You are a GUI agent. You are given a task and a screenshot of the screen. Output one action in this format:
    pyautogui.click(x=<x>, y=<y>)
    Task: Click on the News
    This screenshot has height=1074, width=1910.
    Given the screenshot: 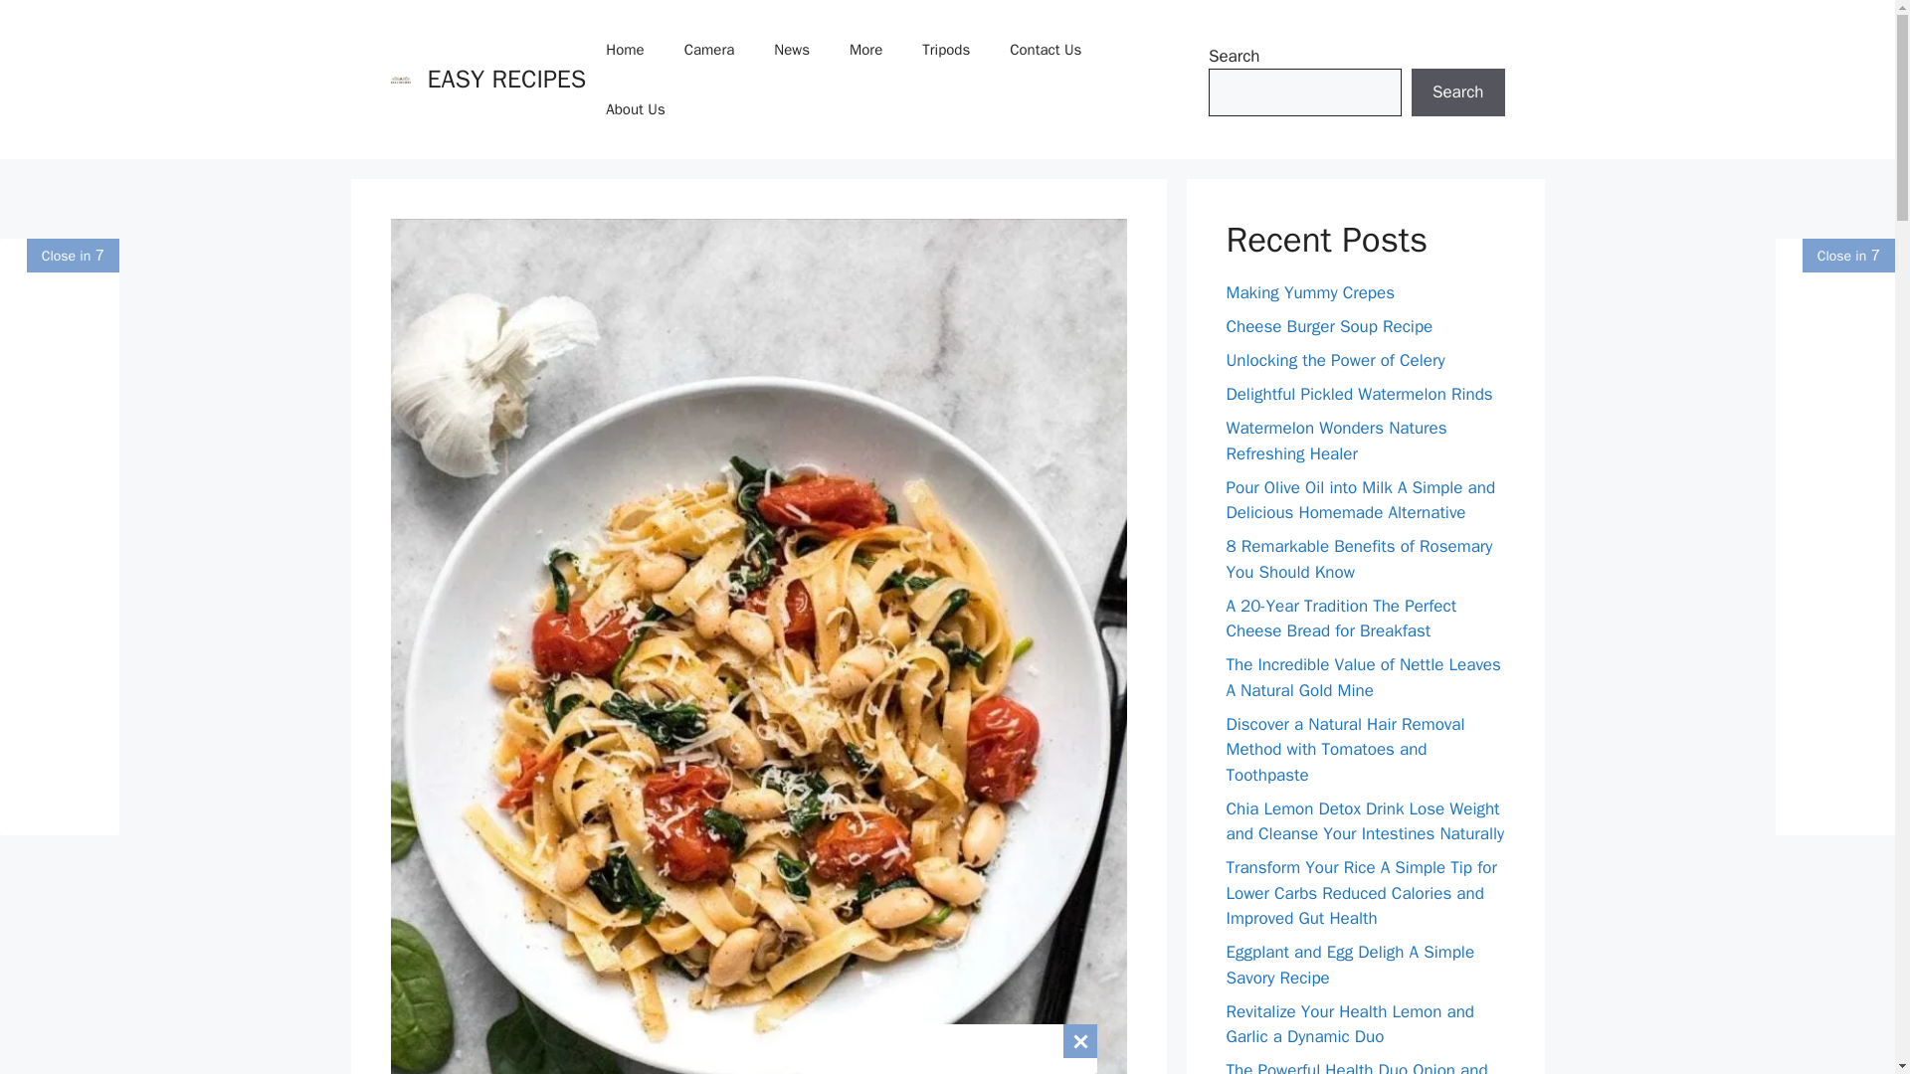 What is the action you would take?
    pyautogui.click(x=792, y=50)
    